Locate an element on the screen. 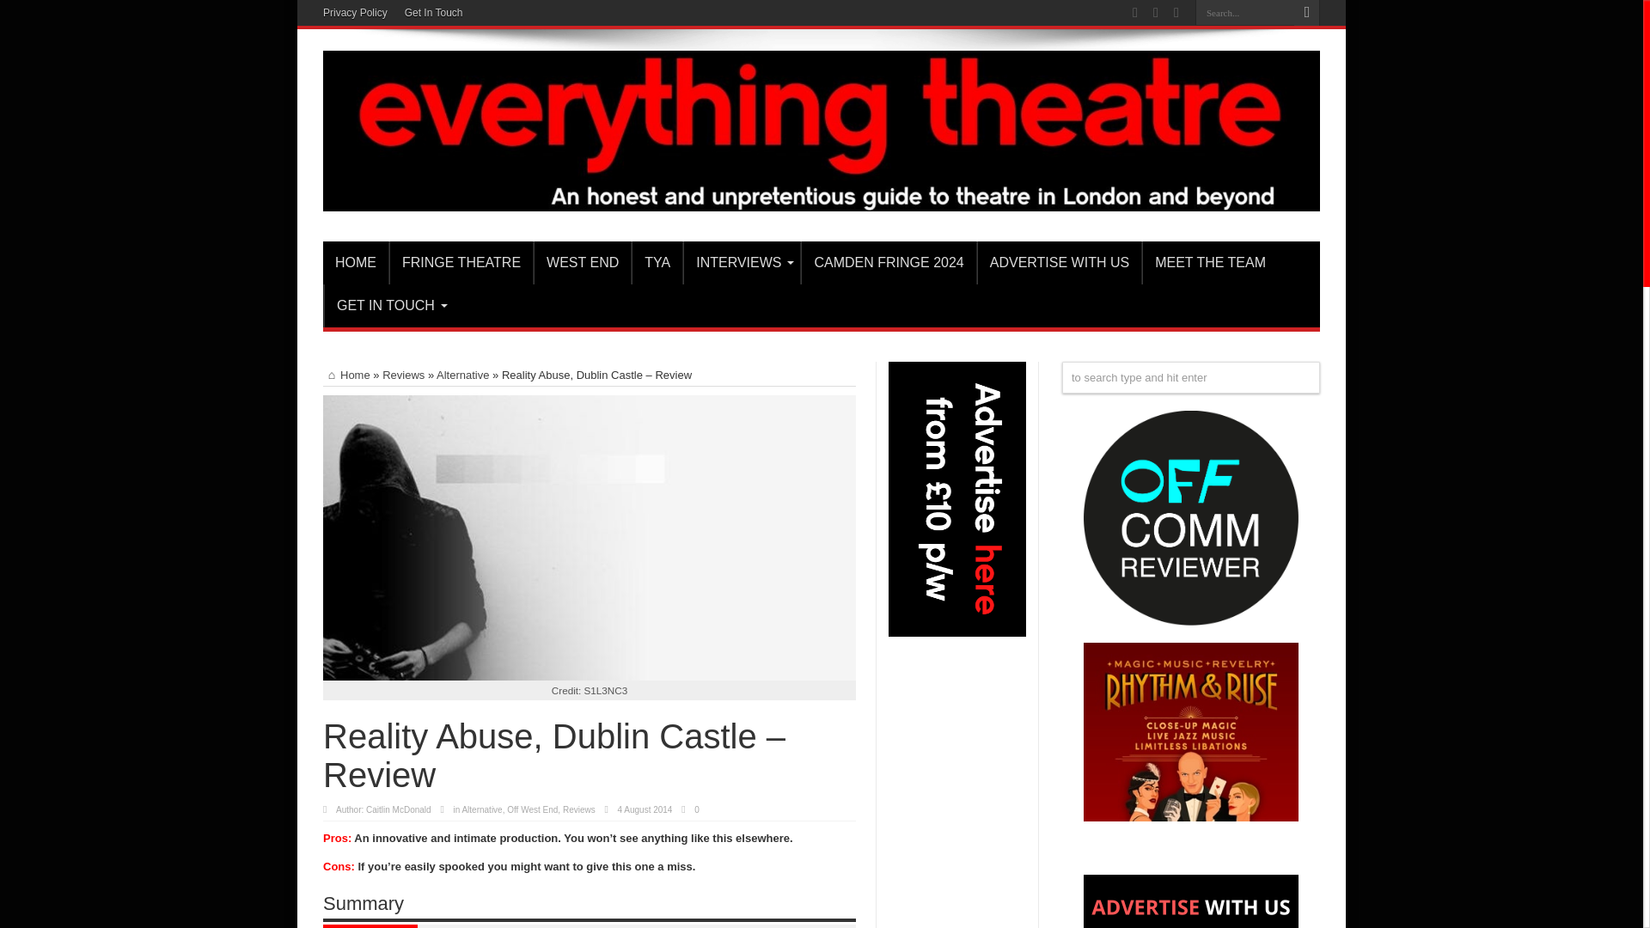 Image resolution: width=1650 pixels, height=928 pixels. to search type and hit enter is located at coordinates (1191, 377).